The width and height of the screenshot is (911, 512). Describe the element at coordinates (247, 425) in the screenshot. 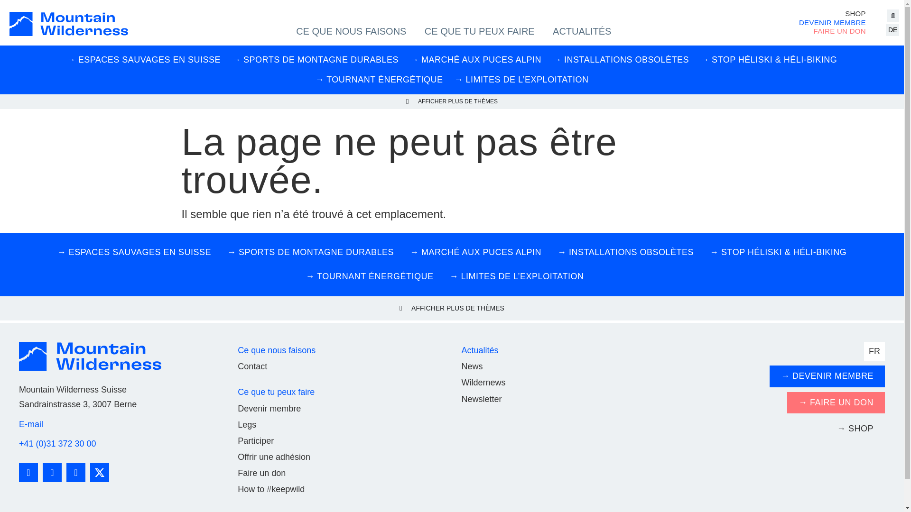

I see `Legs` at that location.